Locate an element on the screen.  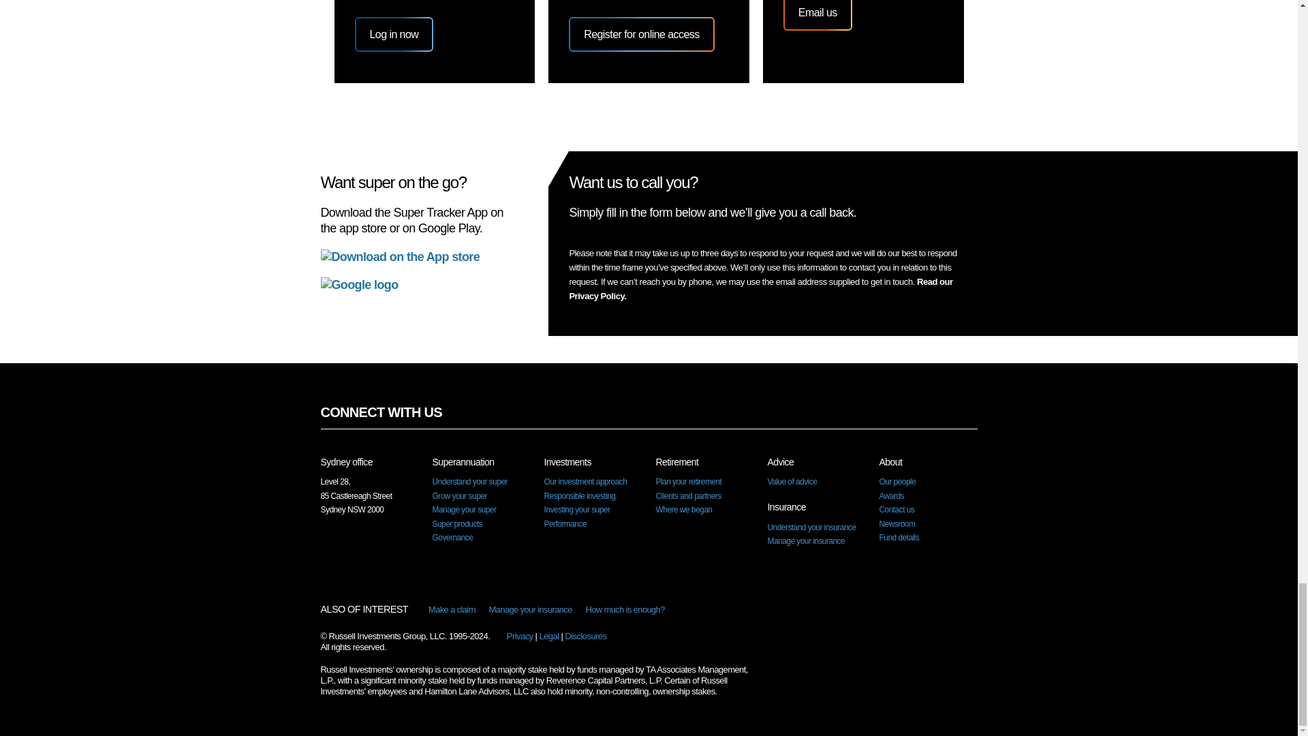
Clients and partners is located at coordinates (687, 496).